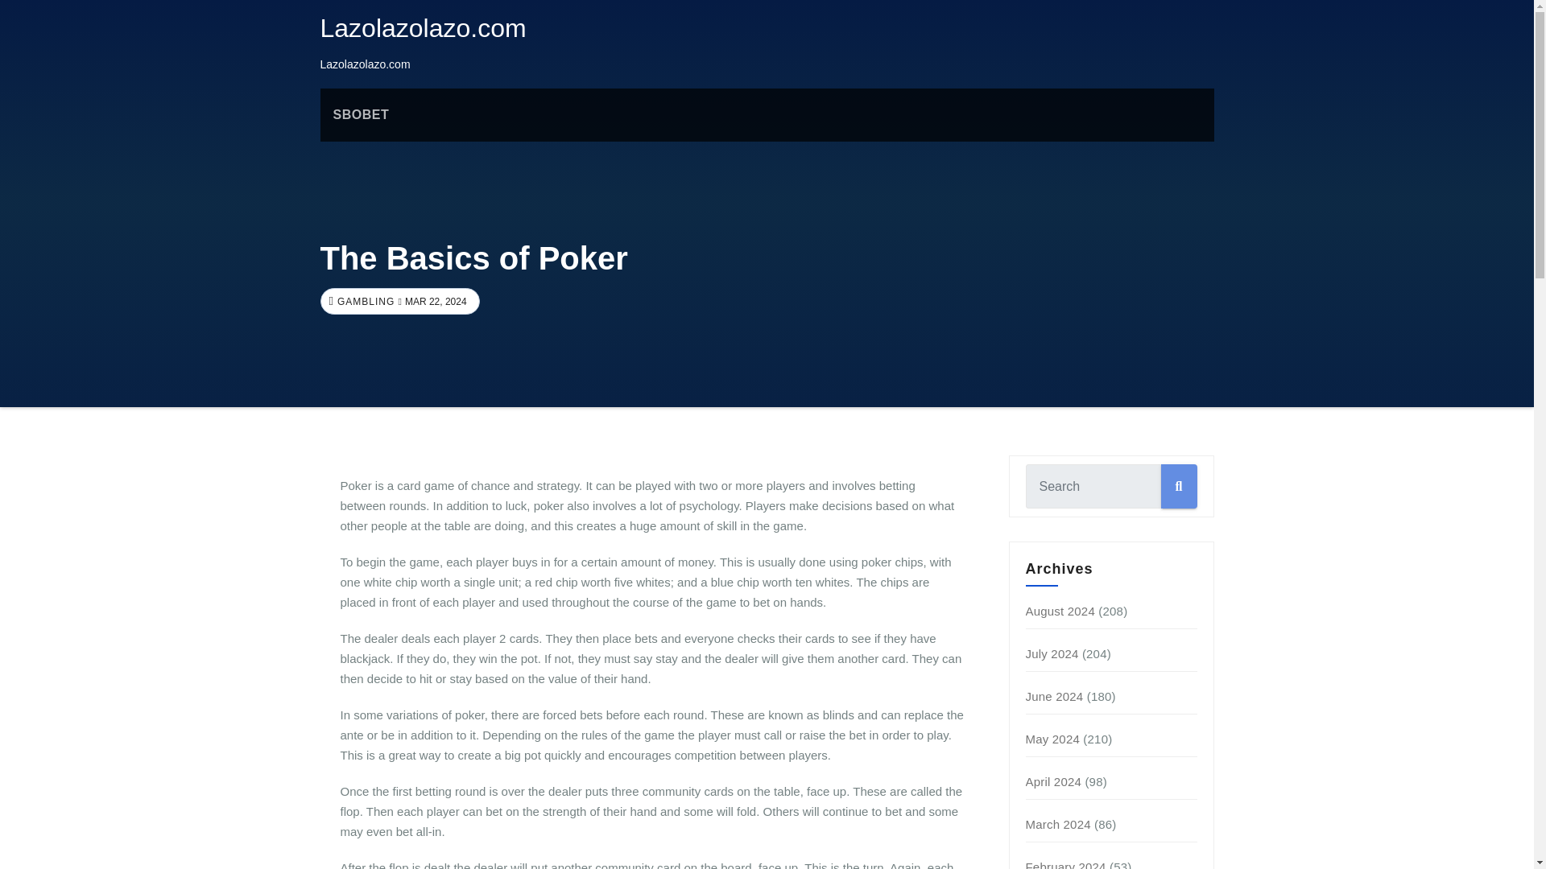  Describe the element at coordinates (1058, 824) in the screenshot. I see `March 2024` at that location.